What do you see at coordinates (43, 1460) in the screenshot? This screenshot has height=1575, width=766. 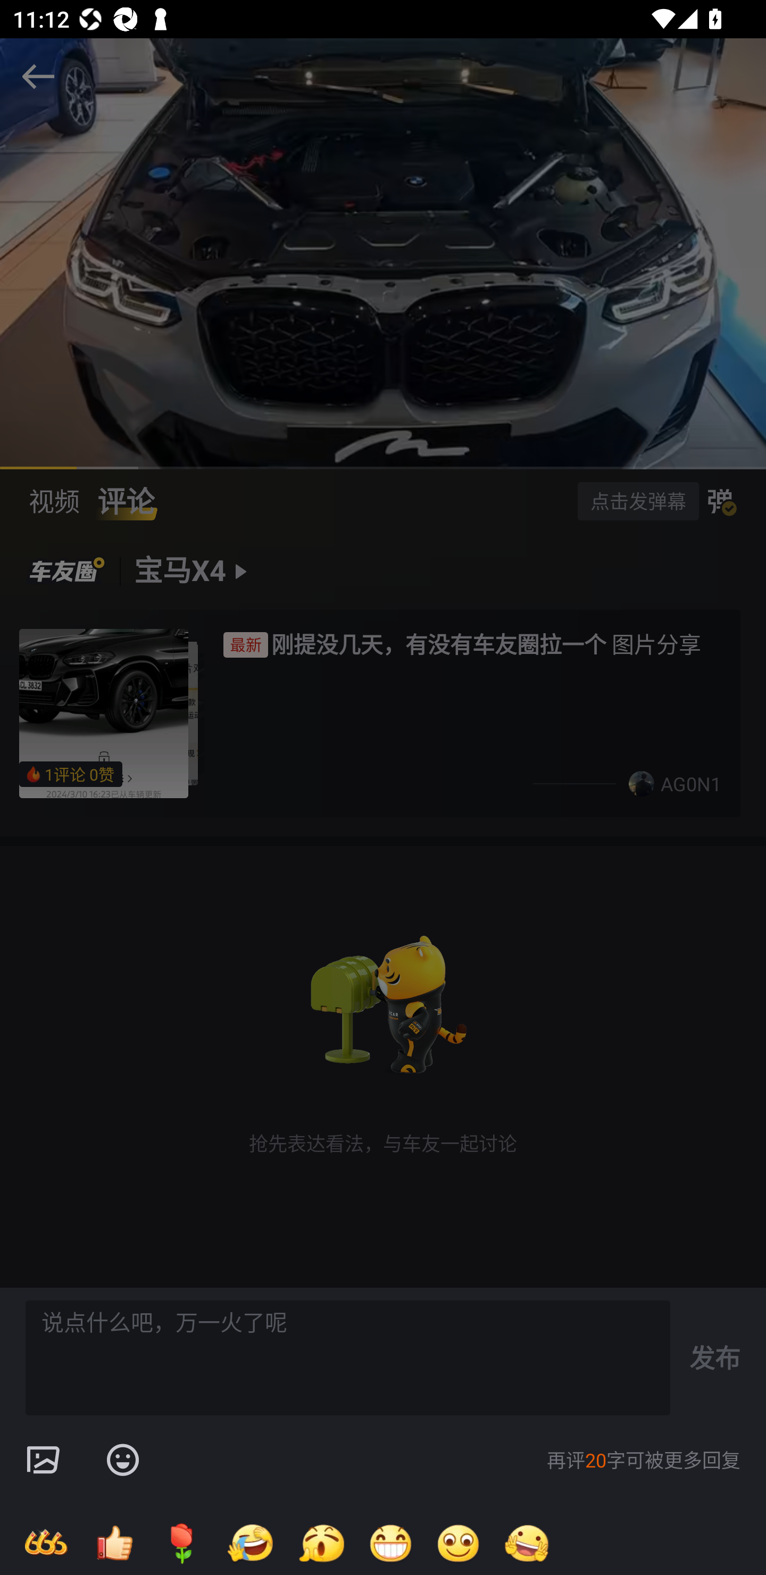 I see `` at bounding box center [43, 1460].